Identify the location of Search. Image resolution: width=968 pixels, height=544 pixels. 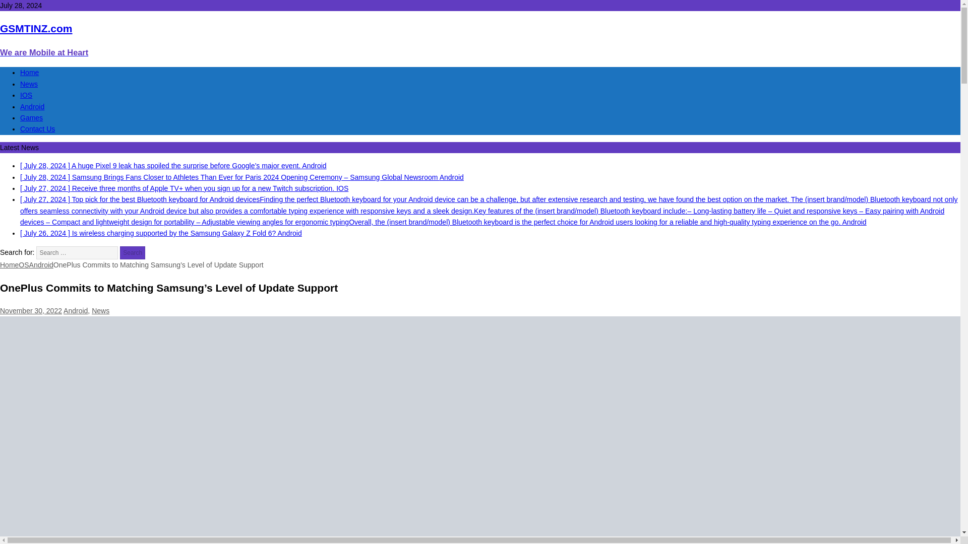
(480, 39).